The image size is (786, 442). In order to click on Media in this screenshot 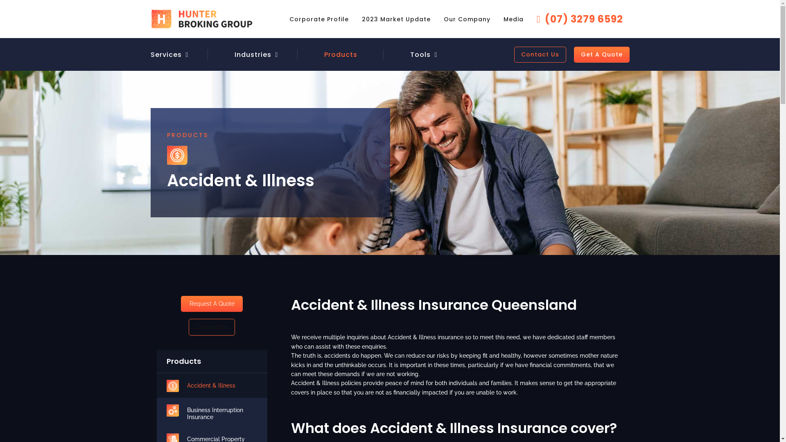, I will do `click(513, 19)`.